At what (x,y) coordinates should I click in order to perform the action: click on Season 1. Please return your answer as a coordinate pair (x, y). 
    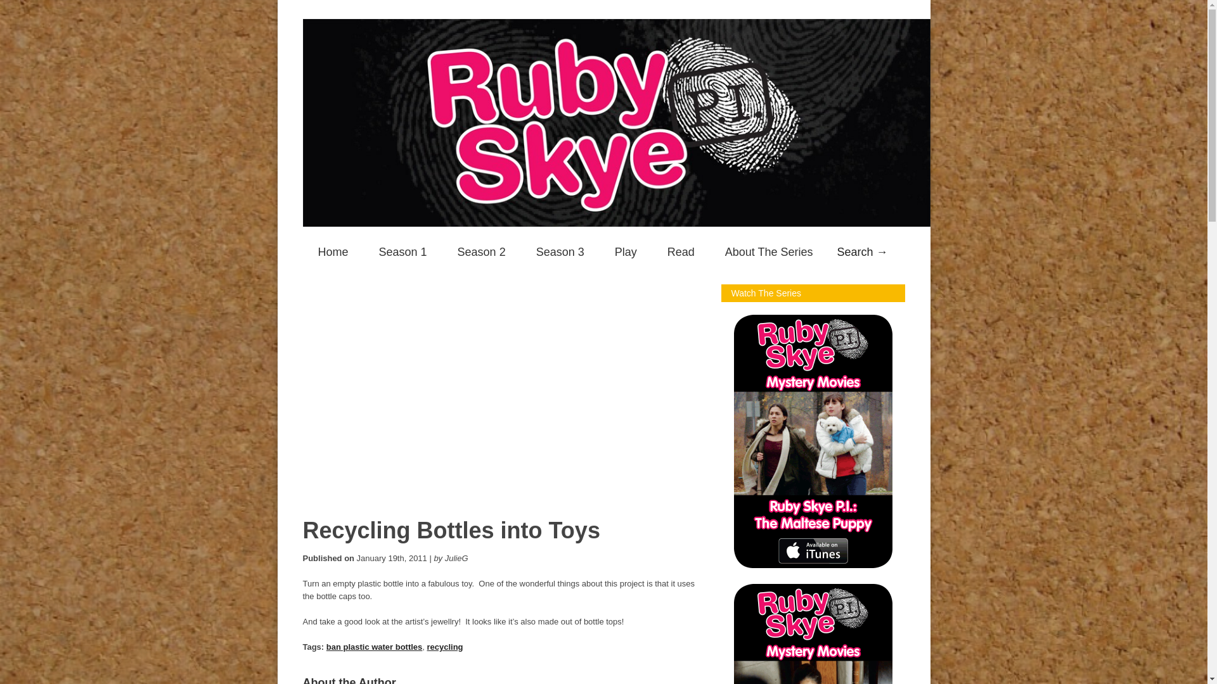
    Looking at the image, I should click on (403, 252).